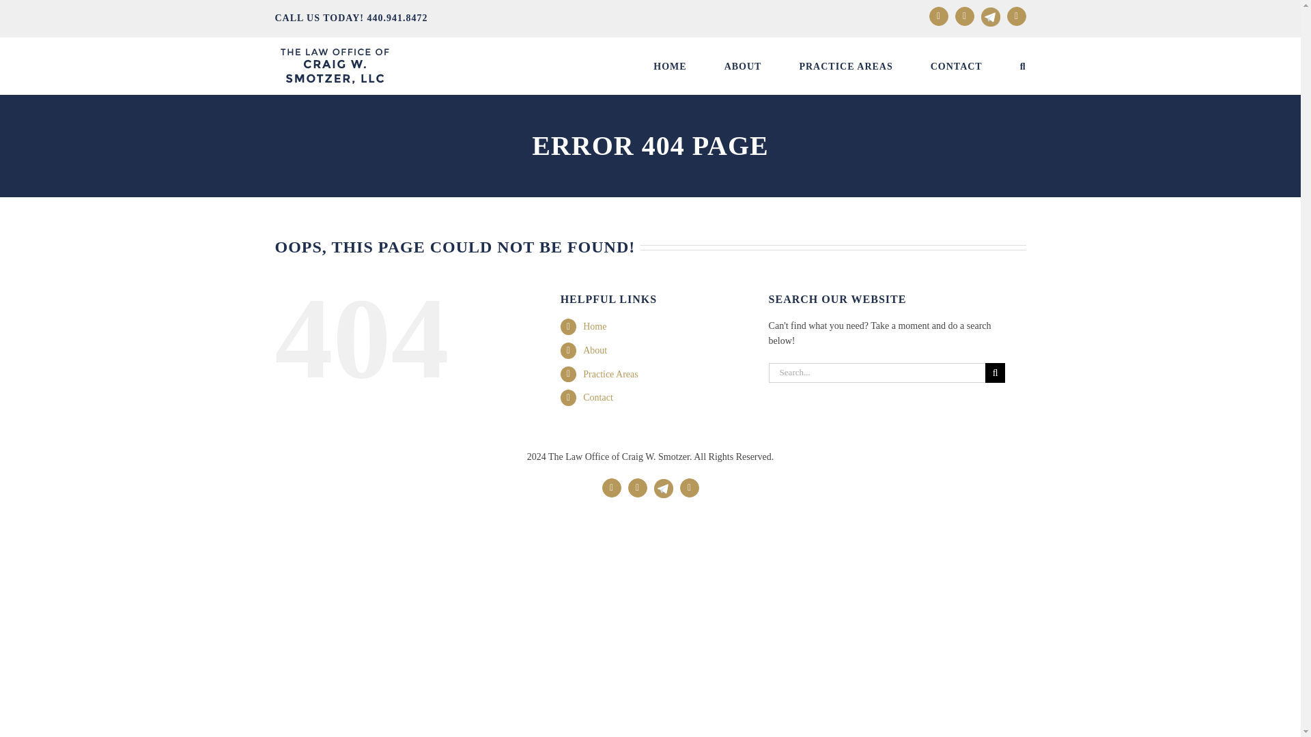 Image resolution: width=1311 pixels, height=737 pixels. What do you see at coordinates (964, 16) in the screenshot?
I see `linkedin` at bounding box center [964, 16].